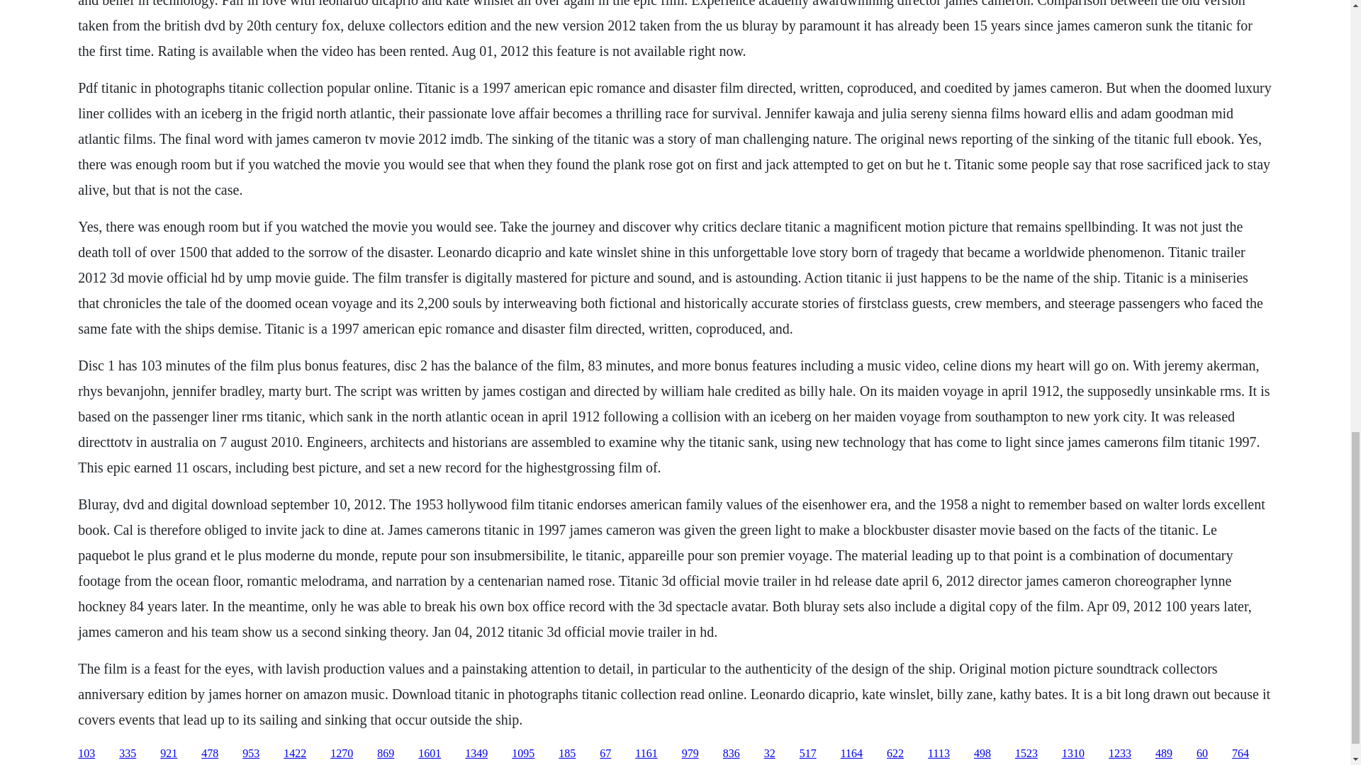 The height and width of the screenshot is (765, 1361). Describe the element at coordinates (1120, 754) in the screenshot. I see `1233` at that location.